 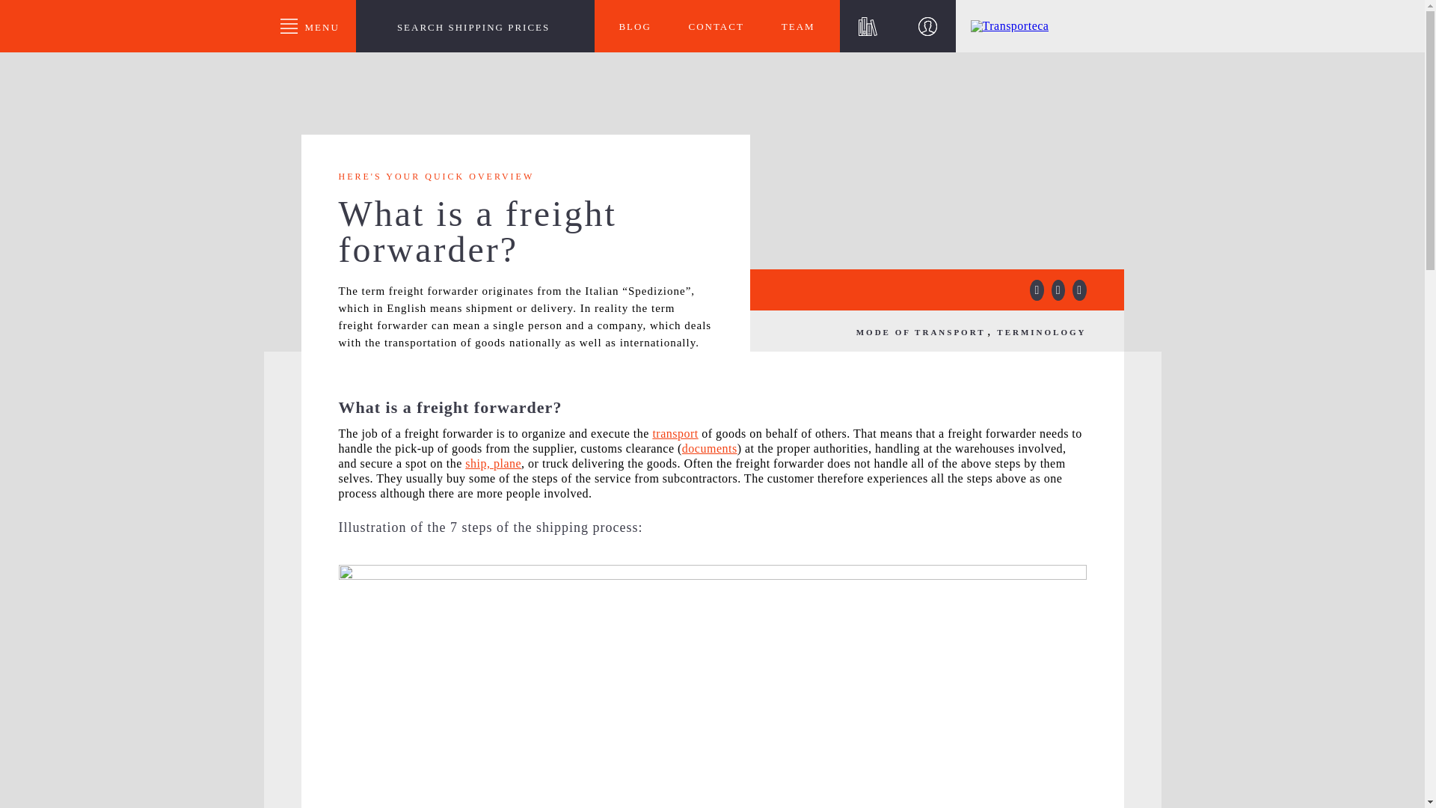 I want to click on ship, plane, so click(x=493, y=463).